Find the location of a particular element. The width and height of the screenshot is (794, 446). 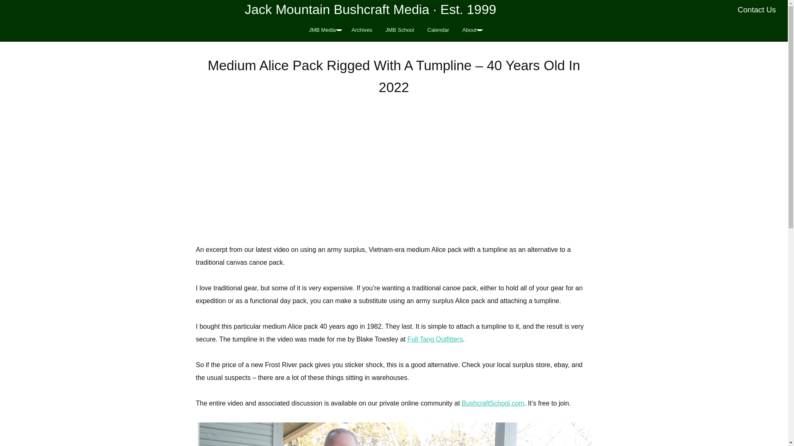

JMB Media is located at coordinates (323, 30).